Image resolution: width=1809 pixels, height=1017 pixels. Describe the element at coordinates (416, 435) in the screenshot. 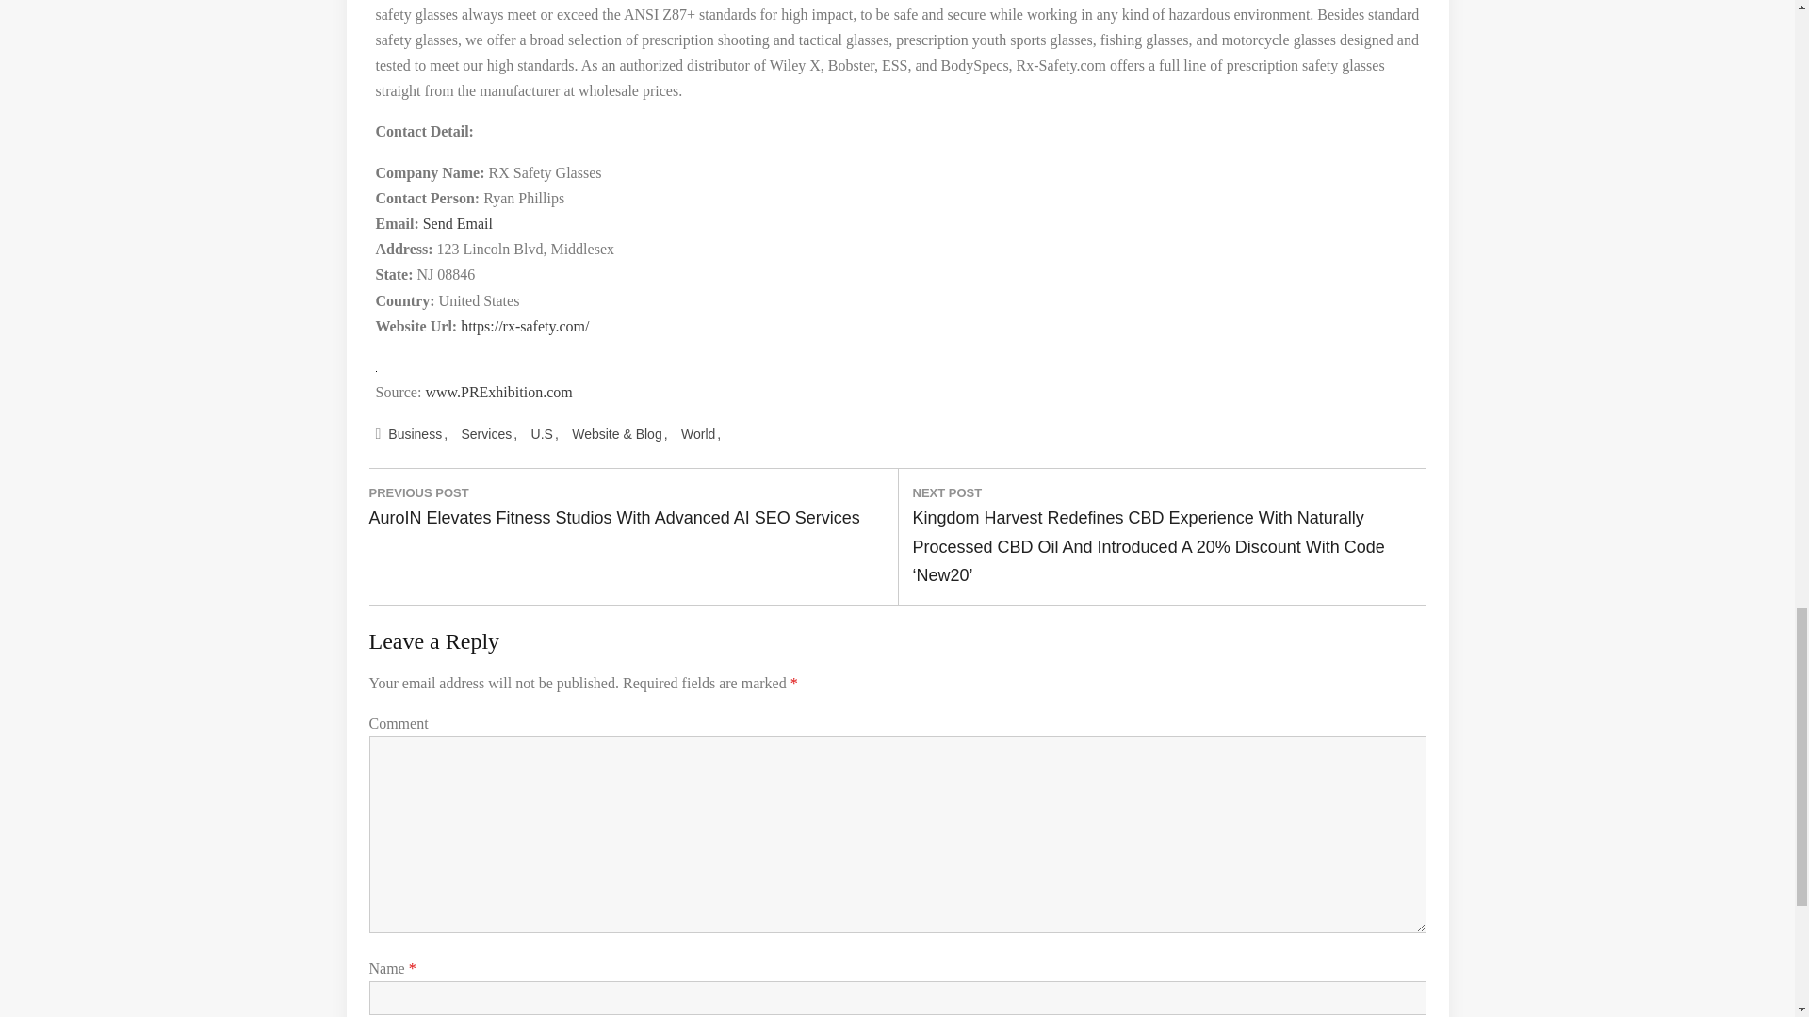

I see `Business` at that location.